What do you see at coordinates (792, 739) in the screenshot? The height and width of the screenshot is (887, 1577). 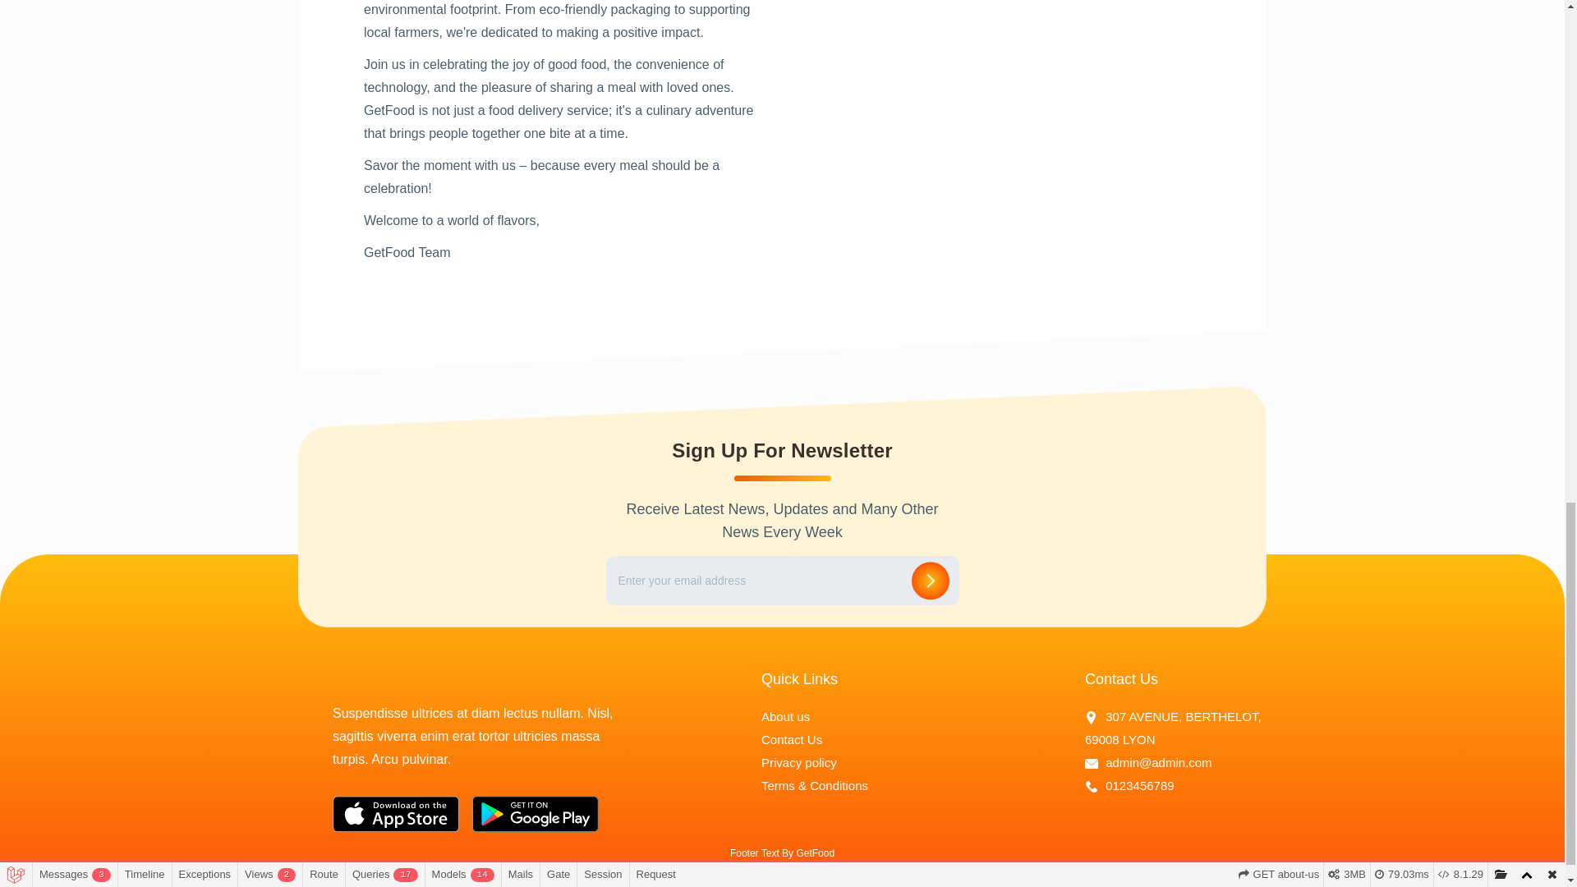 I see `Contact Us` at bounding box center [792, 739].